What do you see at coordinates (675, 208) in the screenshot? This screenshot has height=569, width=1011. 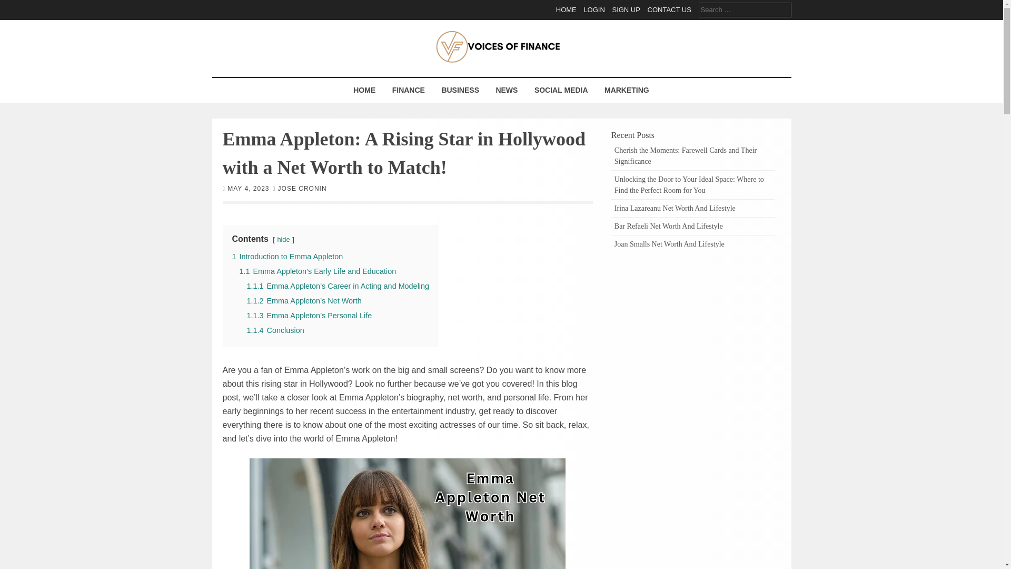 I see `Irina Lazareanu Net Worth And Lifestyle` at bounding box center [675, 208].